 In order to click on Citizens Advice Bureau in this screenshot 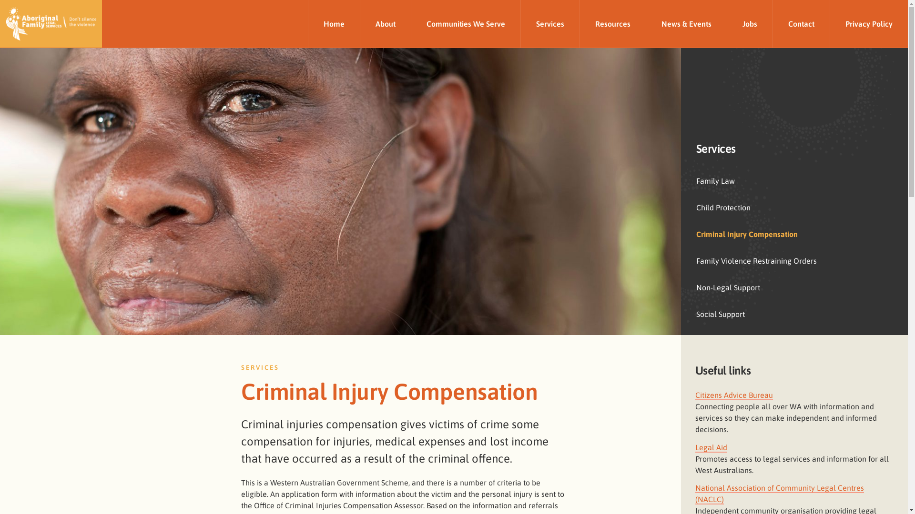, I will do `click(734, 395)`.